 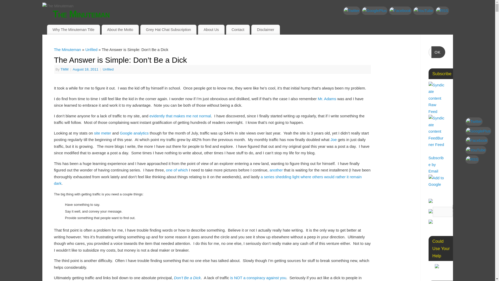 I want to click on is NOT a conspiracy against you, so click(x=258, y=278).